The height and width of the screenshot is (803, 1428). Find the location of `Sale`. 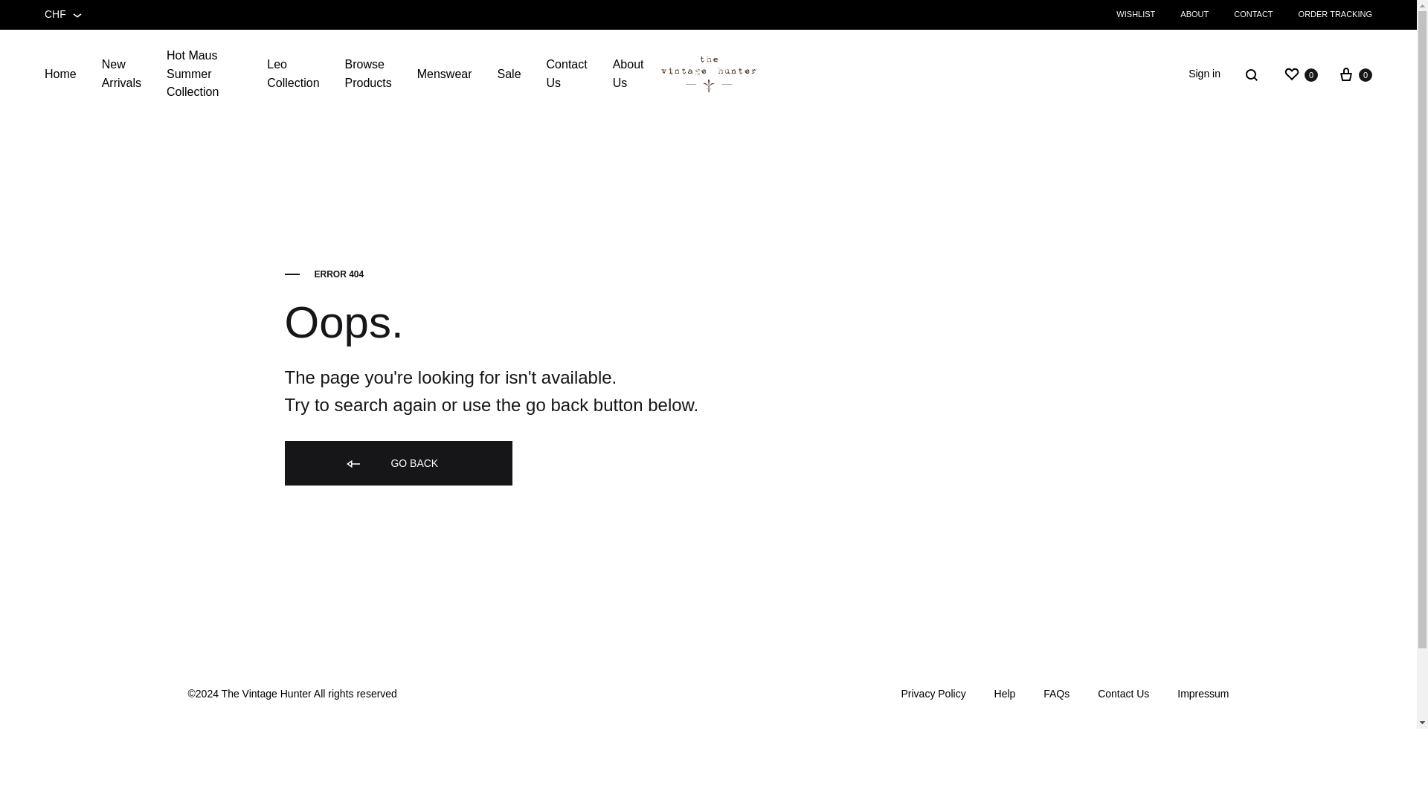

Sale is located at coordinates (509, 74).